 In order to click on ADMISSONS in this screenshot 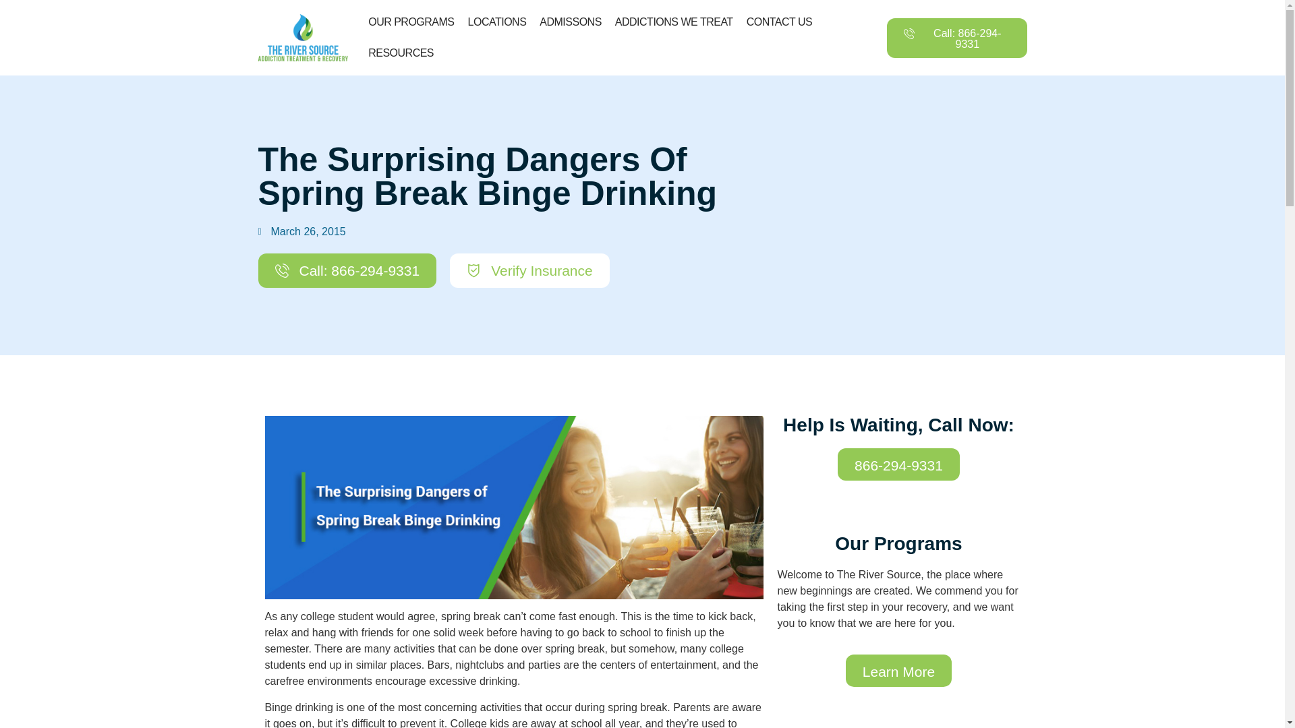, I will do `click(571, 22)`.